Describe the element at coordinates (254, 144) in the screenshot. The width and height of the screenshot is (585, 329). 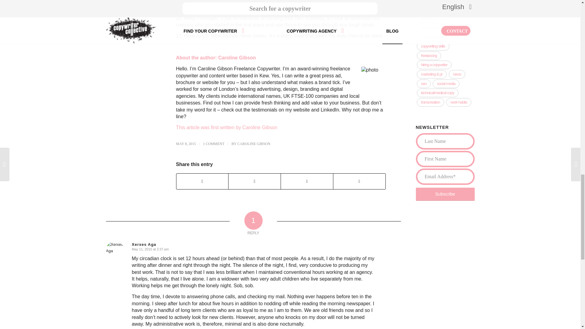
I see `CAROLINE GIBSON` at that location.